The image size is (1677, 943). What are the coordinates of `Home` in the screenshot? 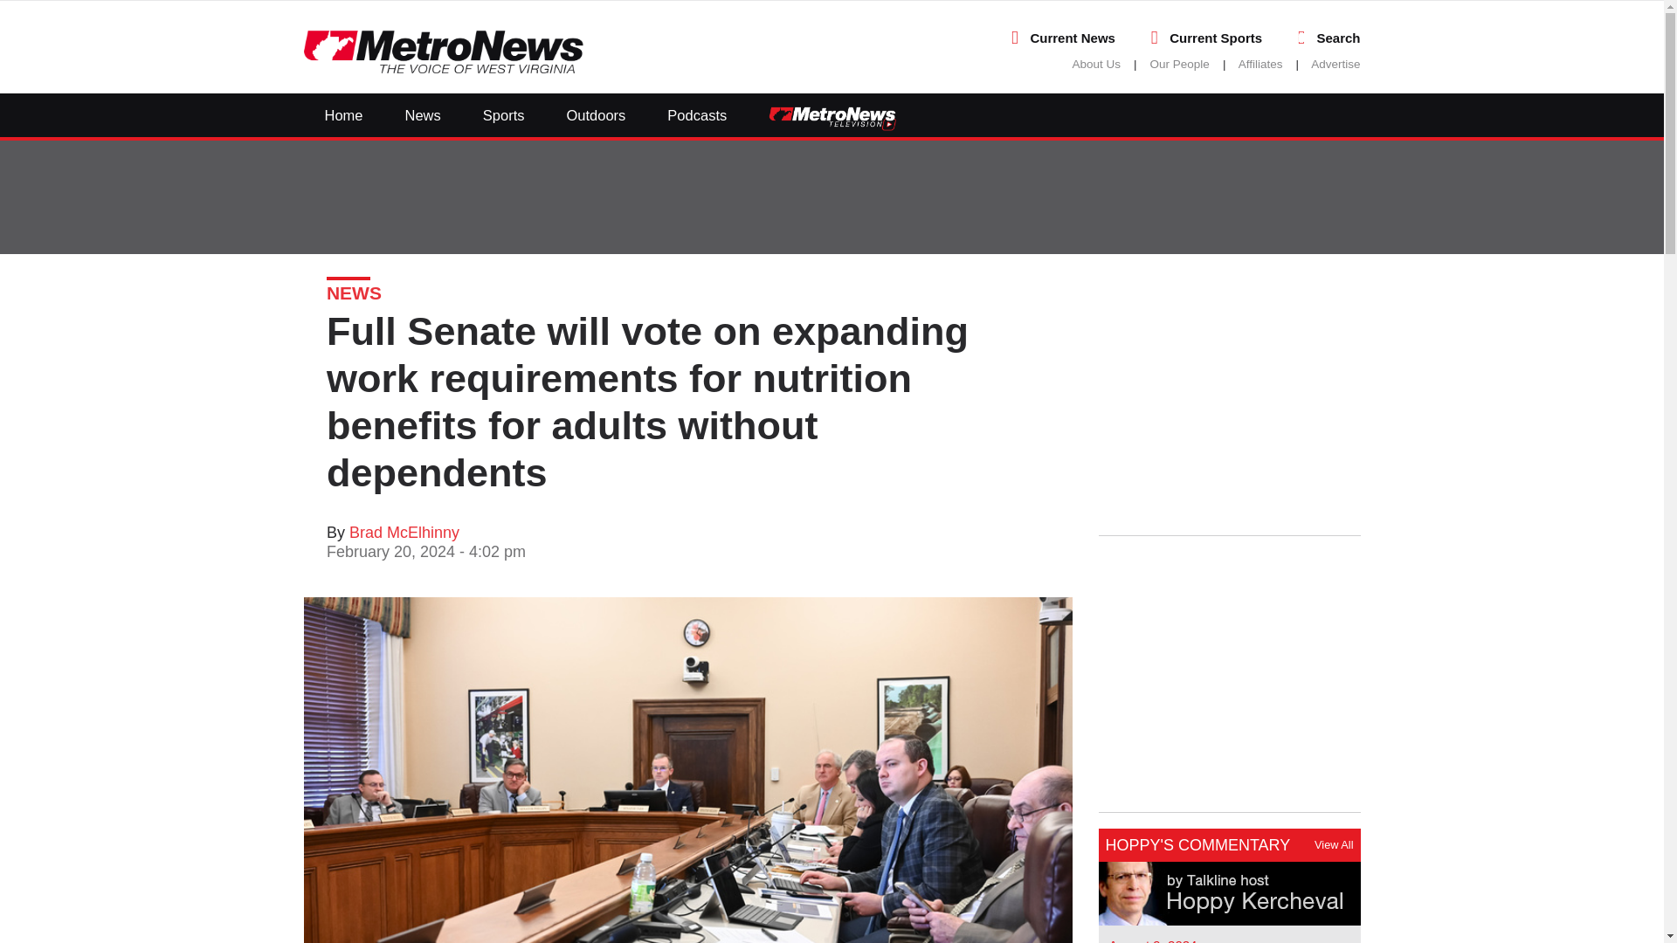 It's located at (343, 114).